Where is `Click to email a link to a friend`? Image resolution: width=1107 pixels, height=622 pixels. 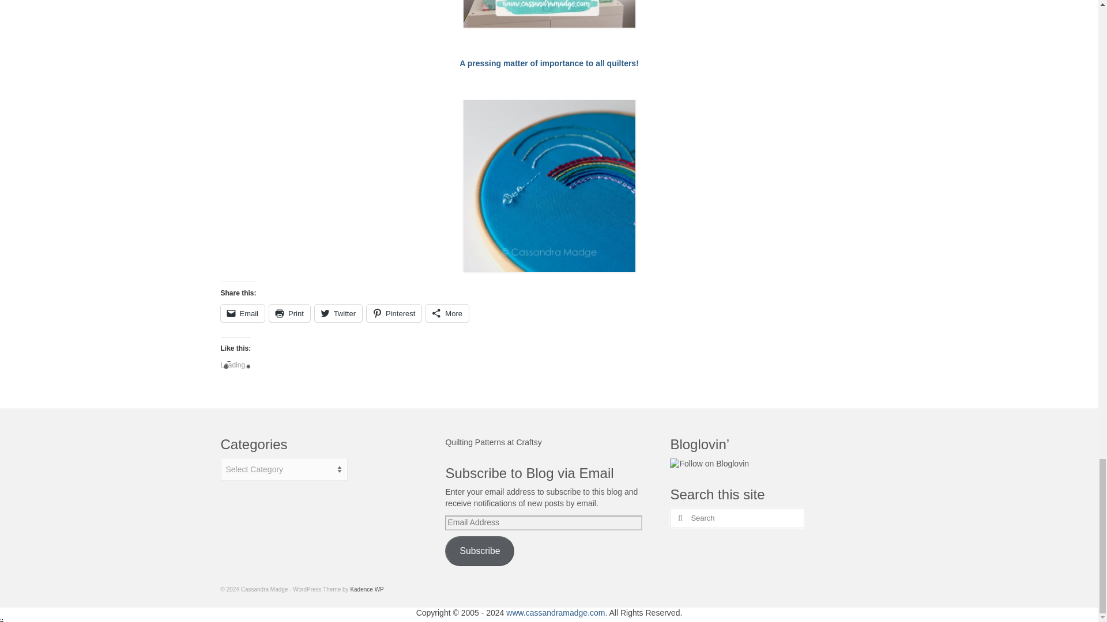
Click to email a link to a friend is located at coordinates (242, 313).